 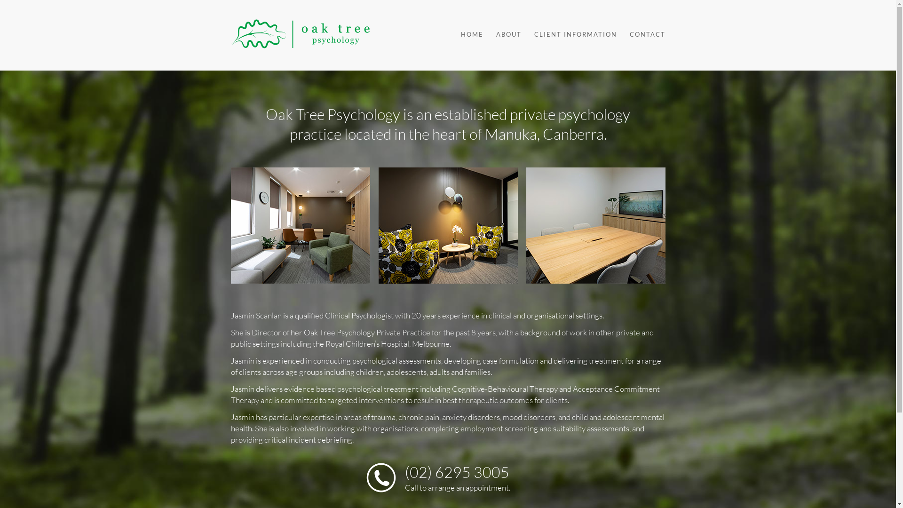 What do you see at coordinates (503, 34) in the screenshot?
I see `ABOUT` at bounding box center [503, 34].